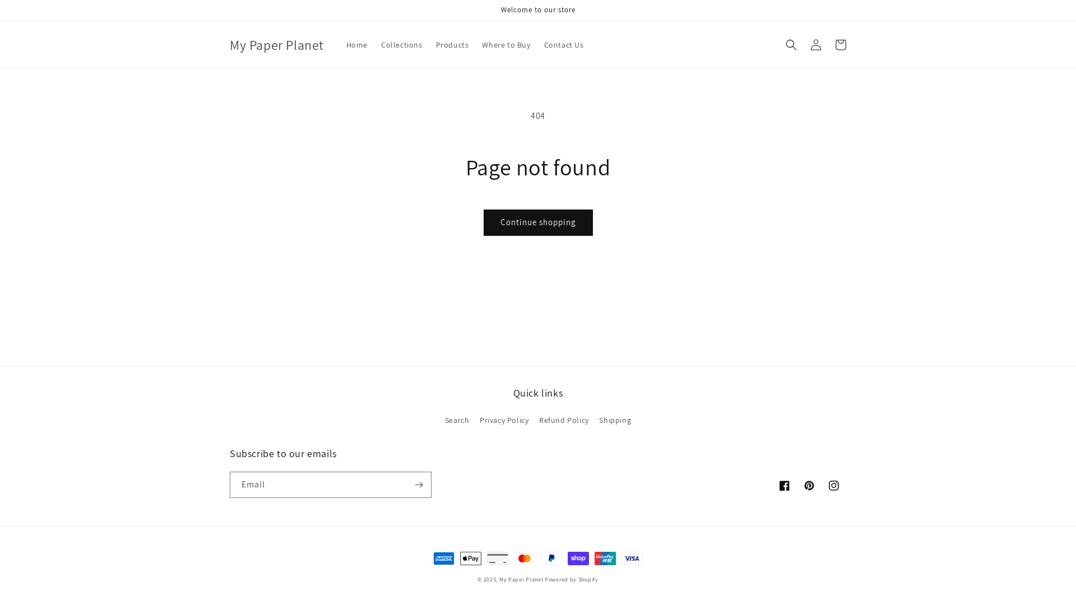 This screenshot has width=1076, height=605. Describe the element at coordinates (841, 45) in the screenshot. I see `Cart` at that location.